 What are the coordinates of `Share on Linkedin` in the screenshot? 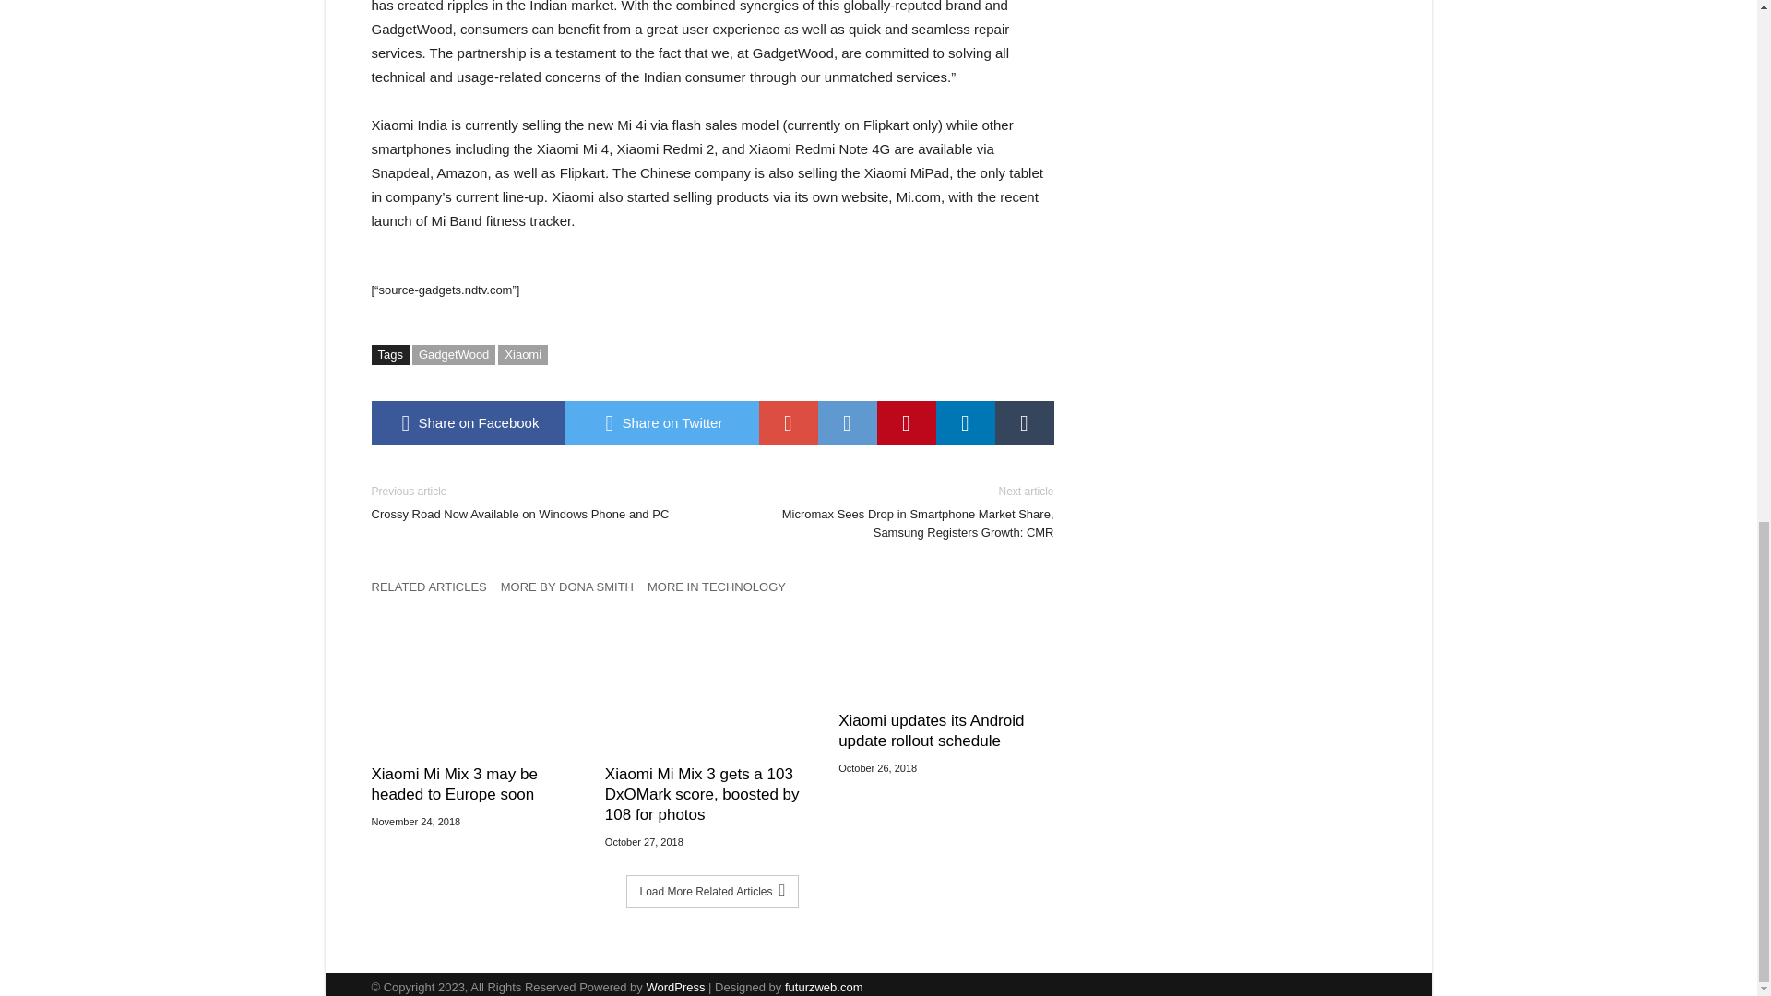 It's located at (964, 422).